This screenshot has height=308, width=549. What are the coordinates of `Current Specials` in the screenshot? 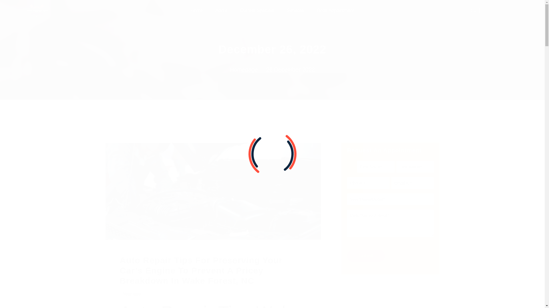 It's located at (257, 11).